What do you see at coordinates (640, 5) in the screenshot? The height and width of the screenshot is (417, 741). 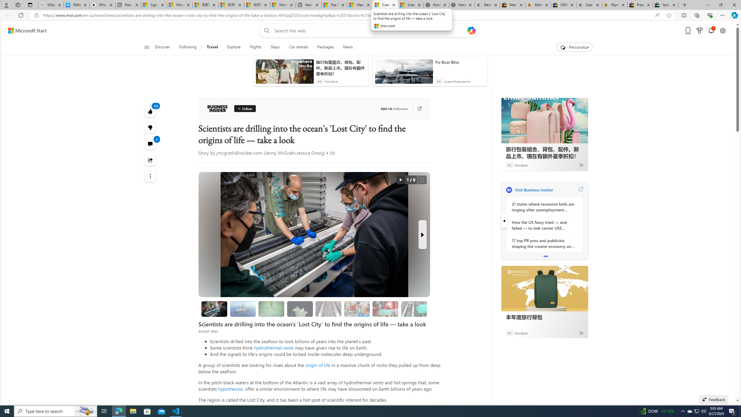 I see `Press Room - eBay Inc.` at bounding box center [640, 5].